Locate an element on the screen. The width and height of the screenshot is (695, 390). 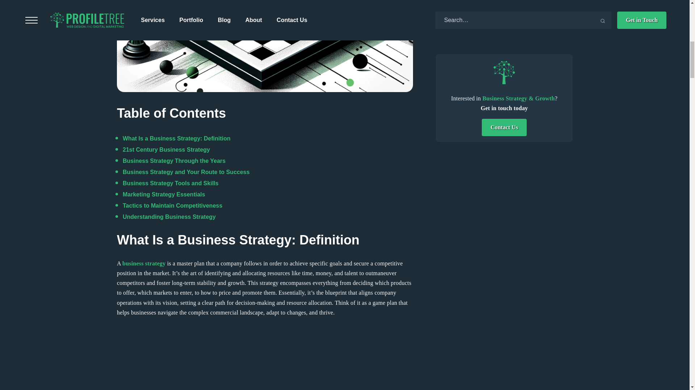
21st Century Business Strategy is located at coordinates (166, 149).